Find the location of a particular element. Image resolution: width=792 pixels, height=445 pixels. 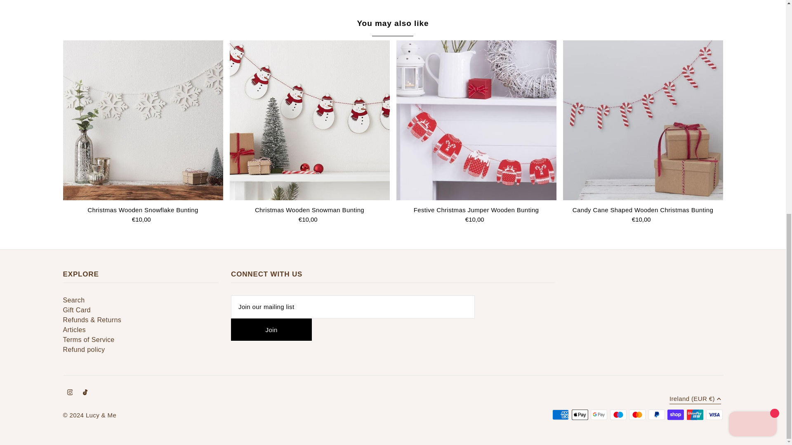

American Express is located at coordinates (560, 415).